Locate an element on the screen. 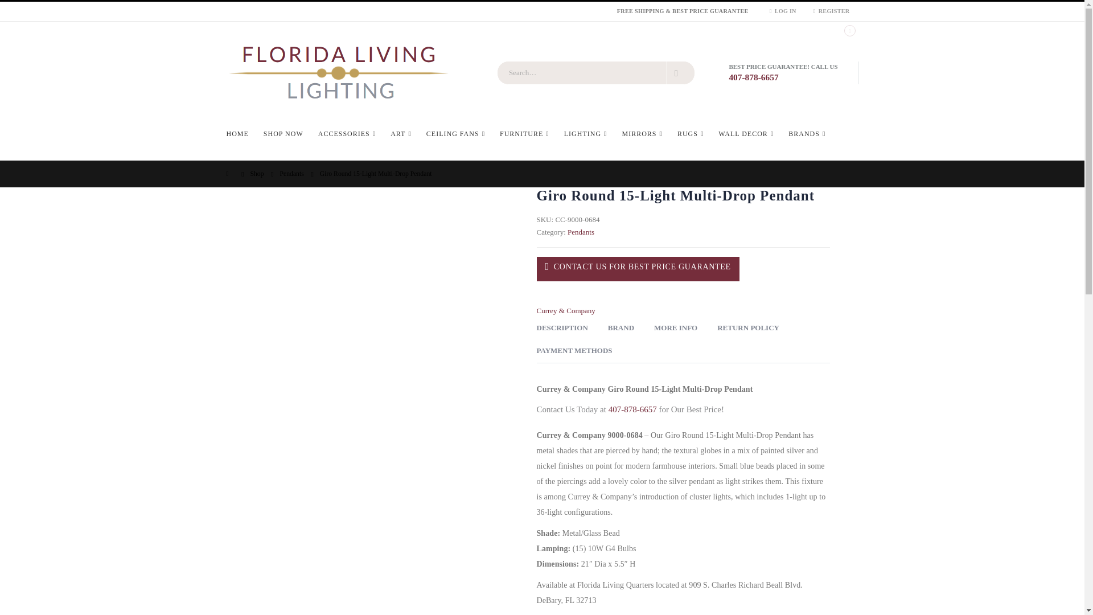 The width and height of the screenshot is (1093, 615). REGISTER is located at coordinates (831, 11).